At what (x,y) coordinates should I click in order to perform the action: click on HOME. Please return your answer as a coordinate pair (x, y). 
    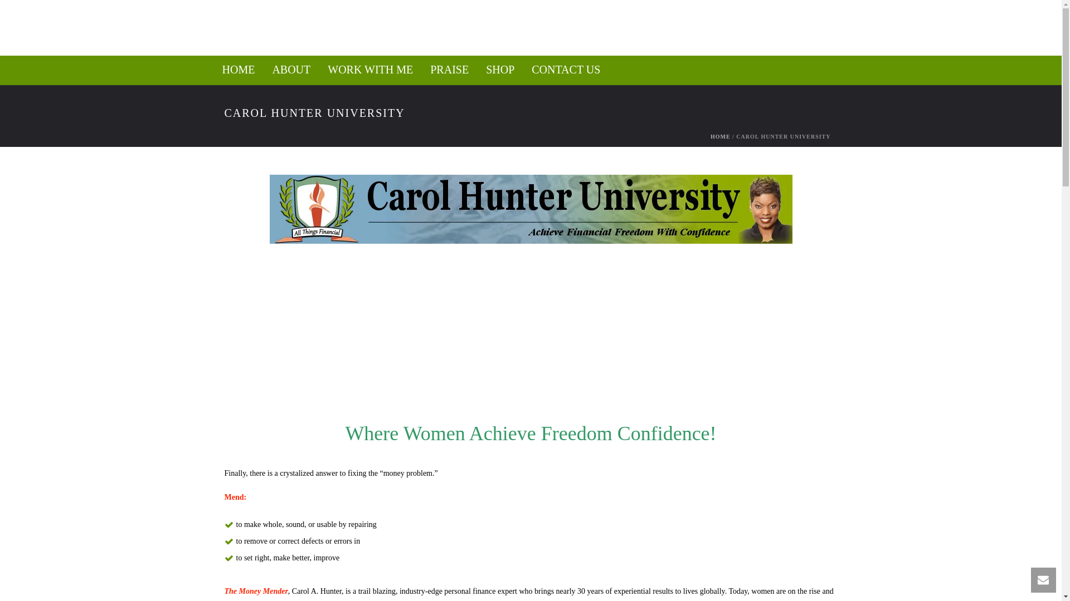
    Looking at the image, I should click on (720, 136).